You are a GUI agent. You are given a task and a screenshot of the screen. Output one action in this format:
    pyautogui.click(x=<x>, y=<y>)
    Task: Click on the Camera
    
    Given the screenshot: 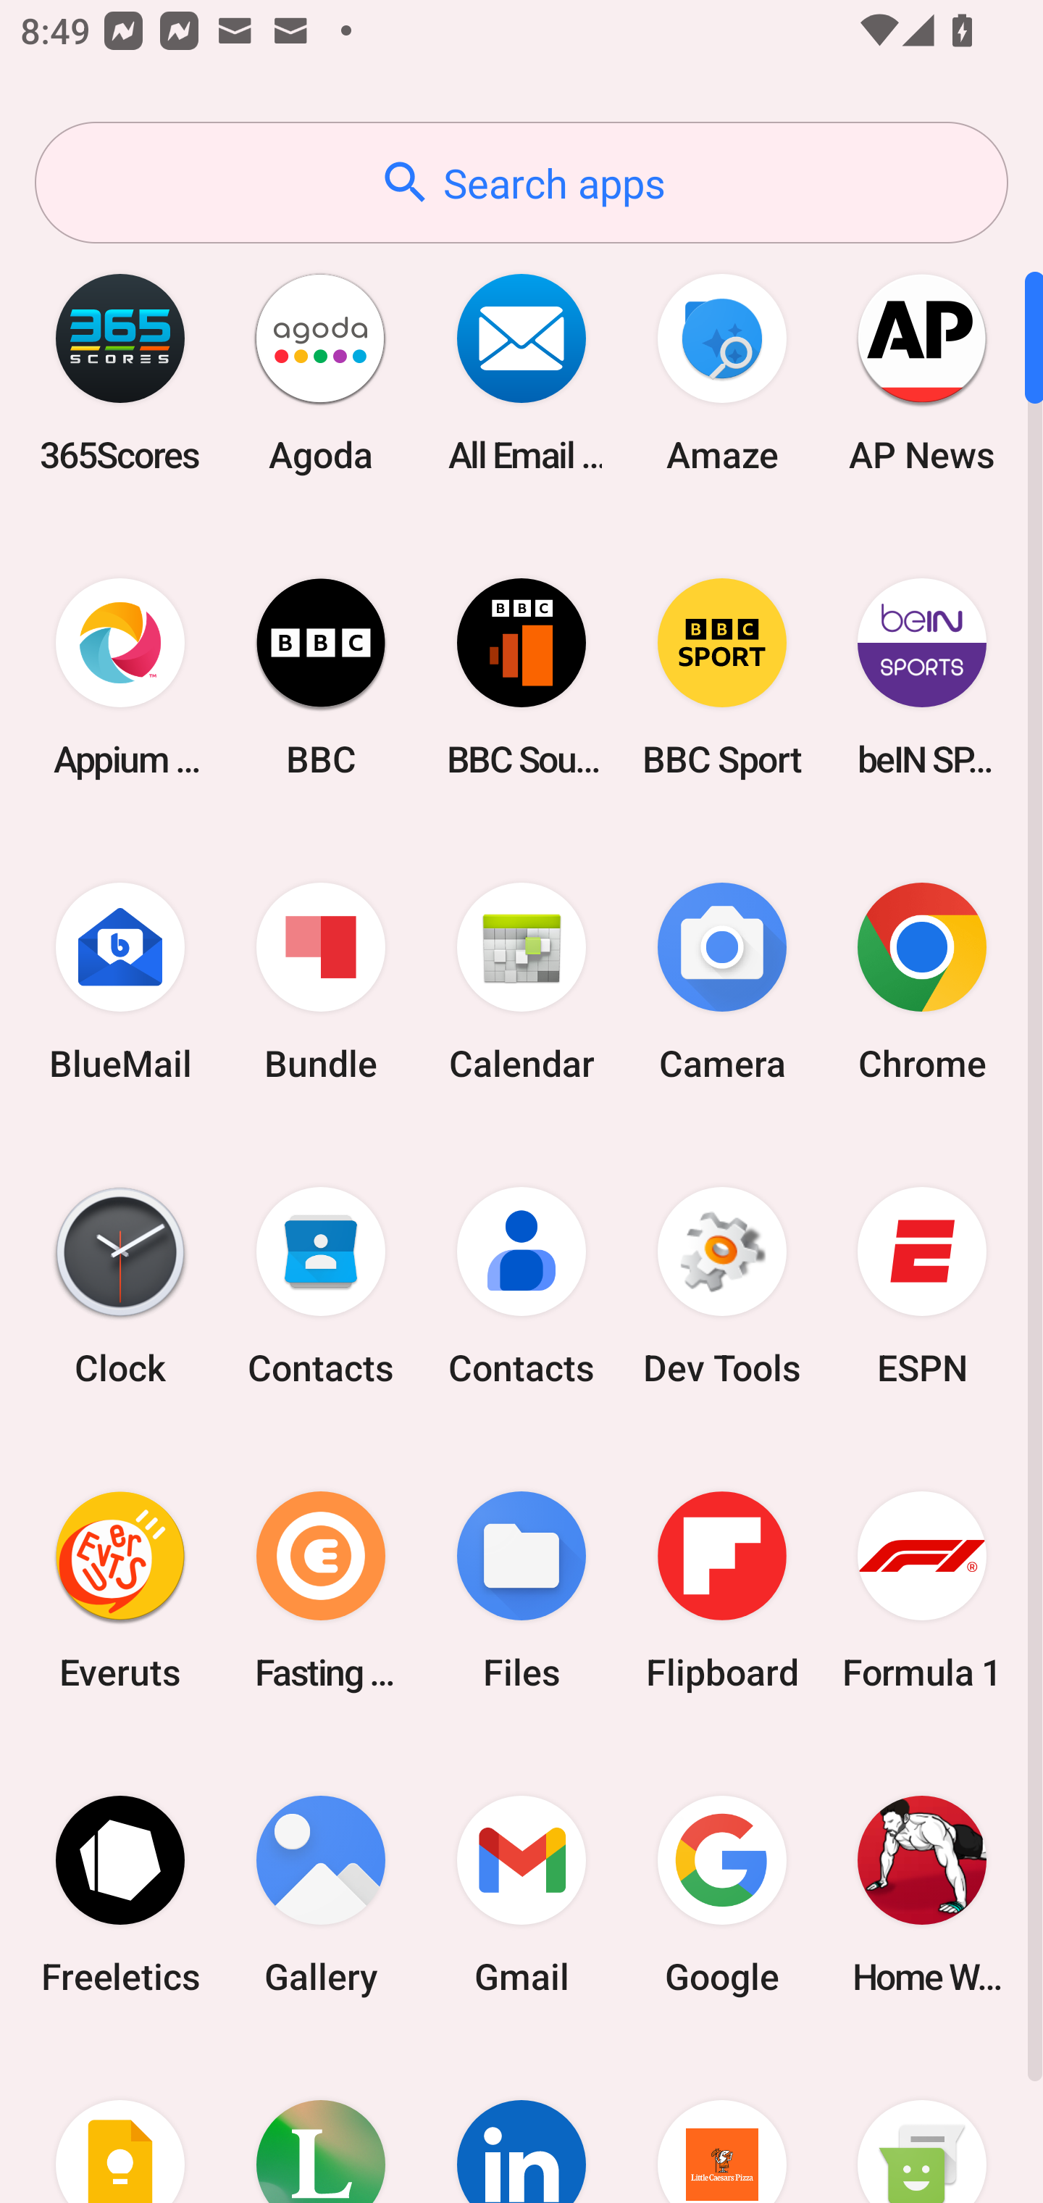 What is the action you would take?
    pyautogui.click(x=721, y=983)
    